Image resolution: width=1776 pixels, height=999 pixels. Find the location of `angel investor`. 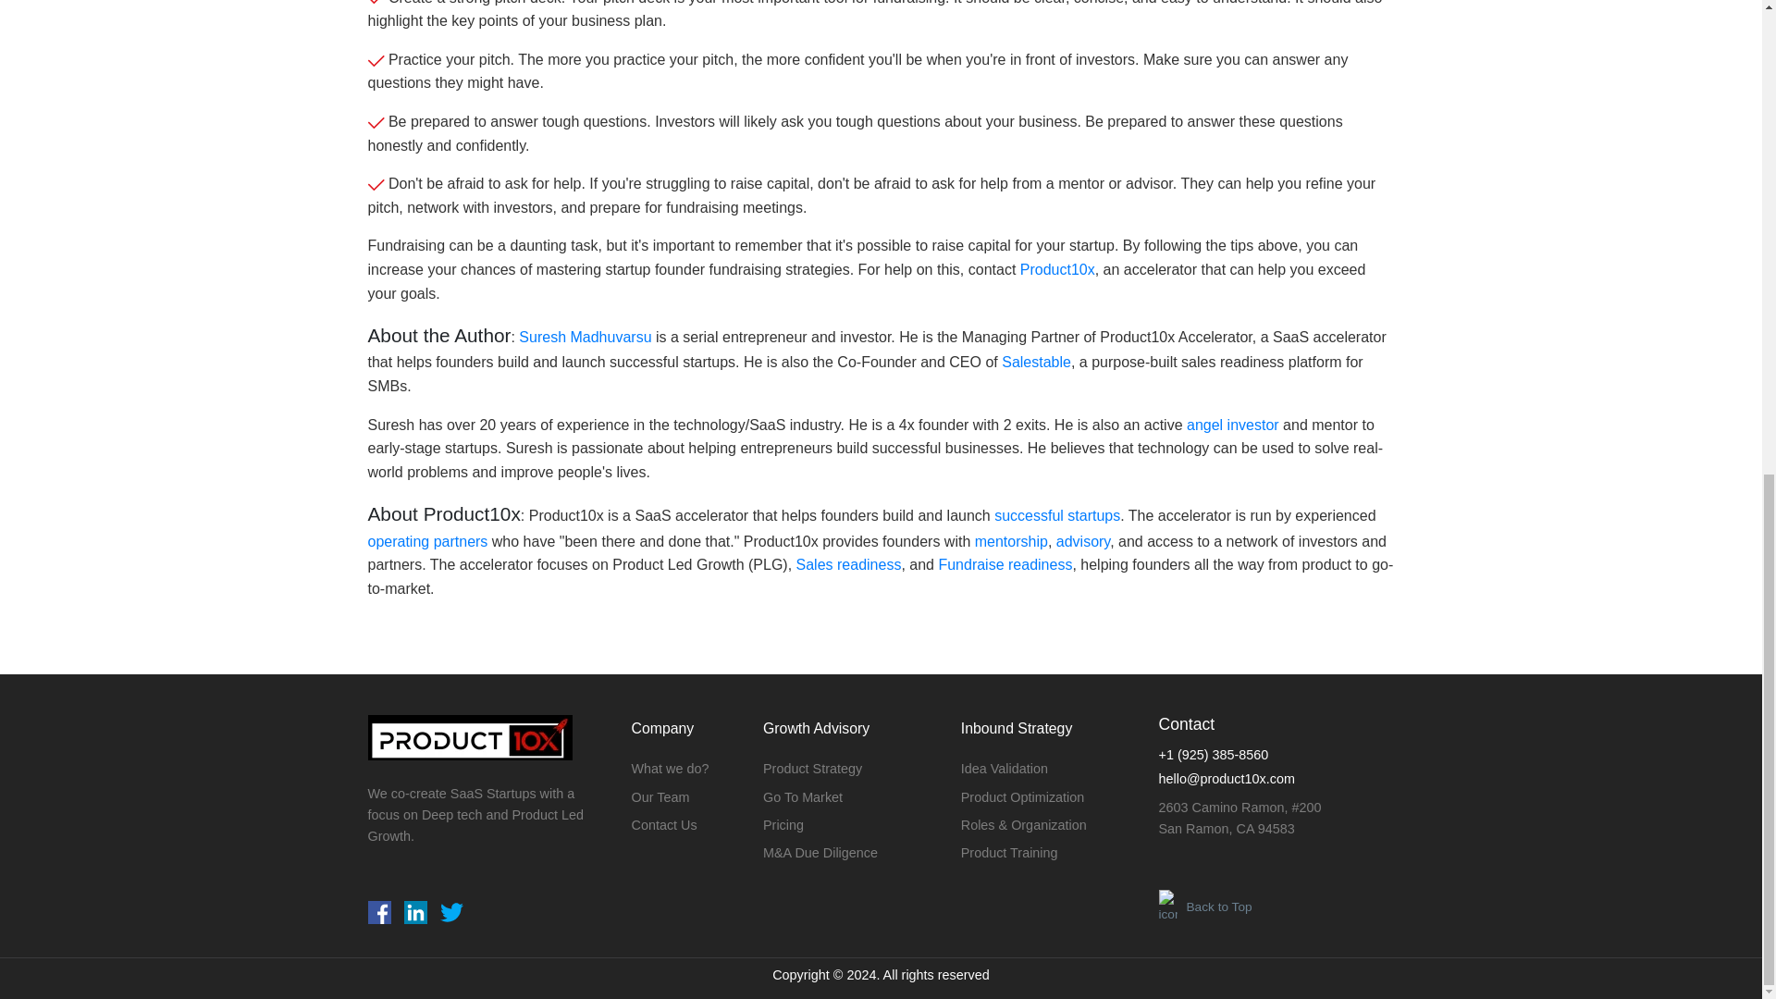

angel investor is located at coordinates (1232, 425).